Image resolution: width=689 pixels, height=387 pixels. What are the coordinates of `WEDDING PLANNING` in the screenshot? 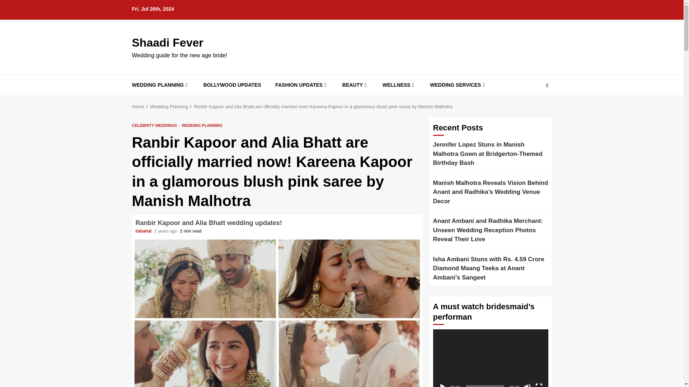 It's located at (202, 125).